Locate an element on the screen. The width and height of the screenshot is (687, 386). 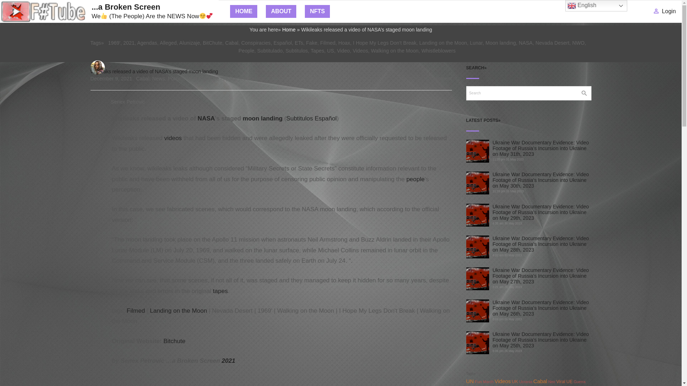
Moon landing is located at coordinates (501, 43).